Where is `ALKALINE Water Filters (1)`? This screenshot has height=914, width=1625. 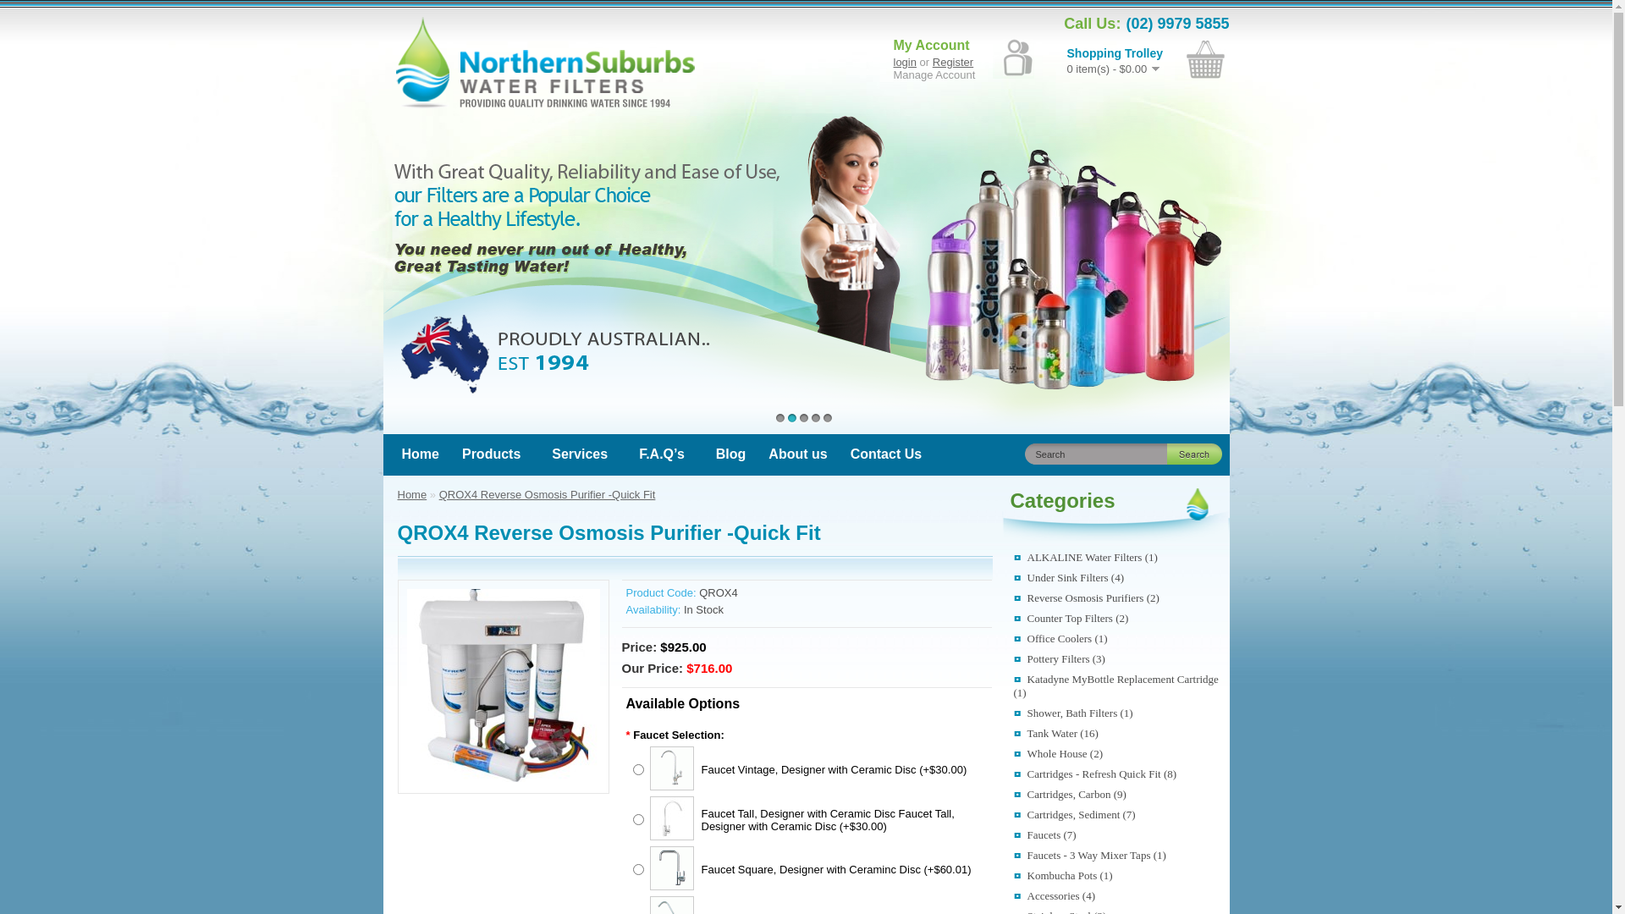 ALKALINE Water Filters (1) is located at coordinates (1086, 557).